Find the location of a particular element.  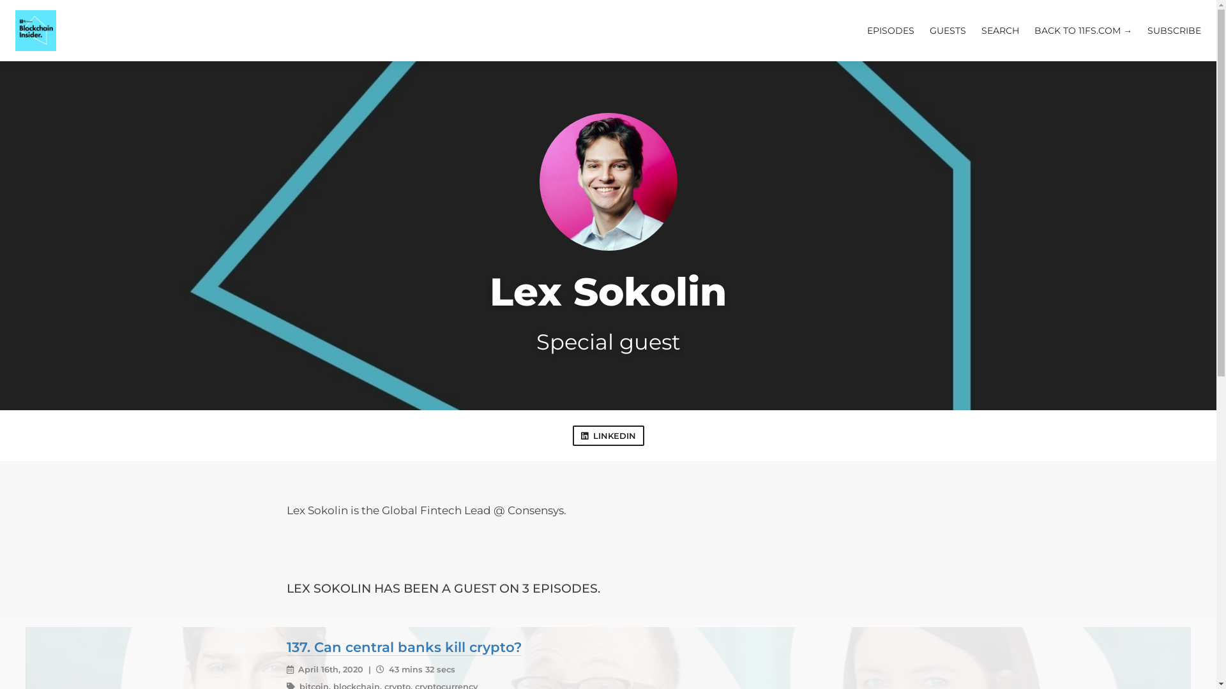

SEARCH is located at coordinates (1000, 31).